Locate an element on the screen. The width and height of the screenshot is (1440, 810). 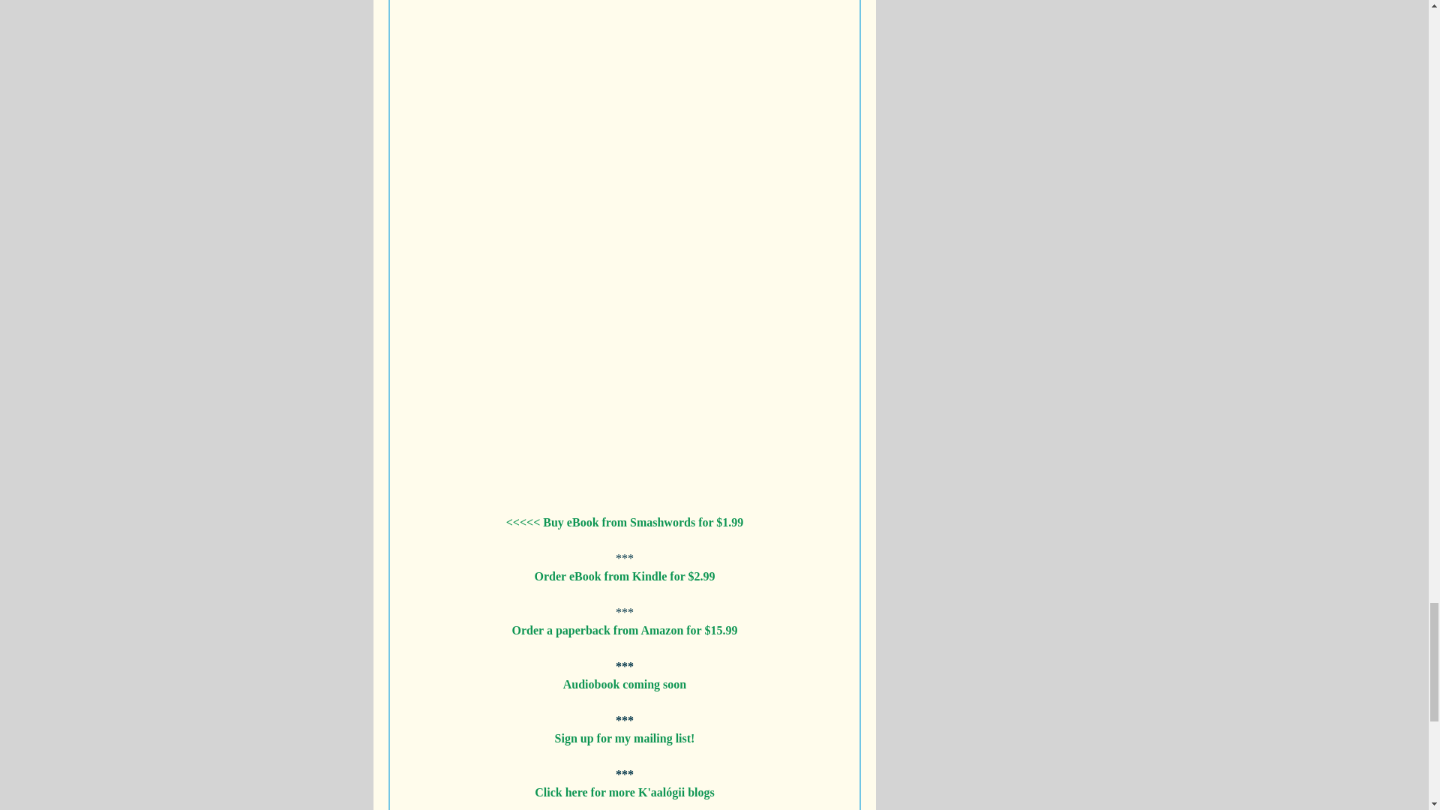
Sign up for my mailing list! is located at coordinates (624, 738).